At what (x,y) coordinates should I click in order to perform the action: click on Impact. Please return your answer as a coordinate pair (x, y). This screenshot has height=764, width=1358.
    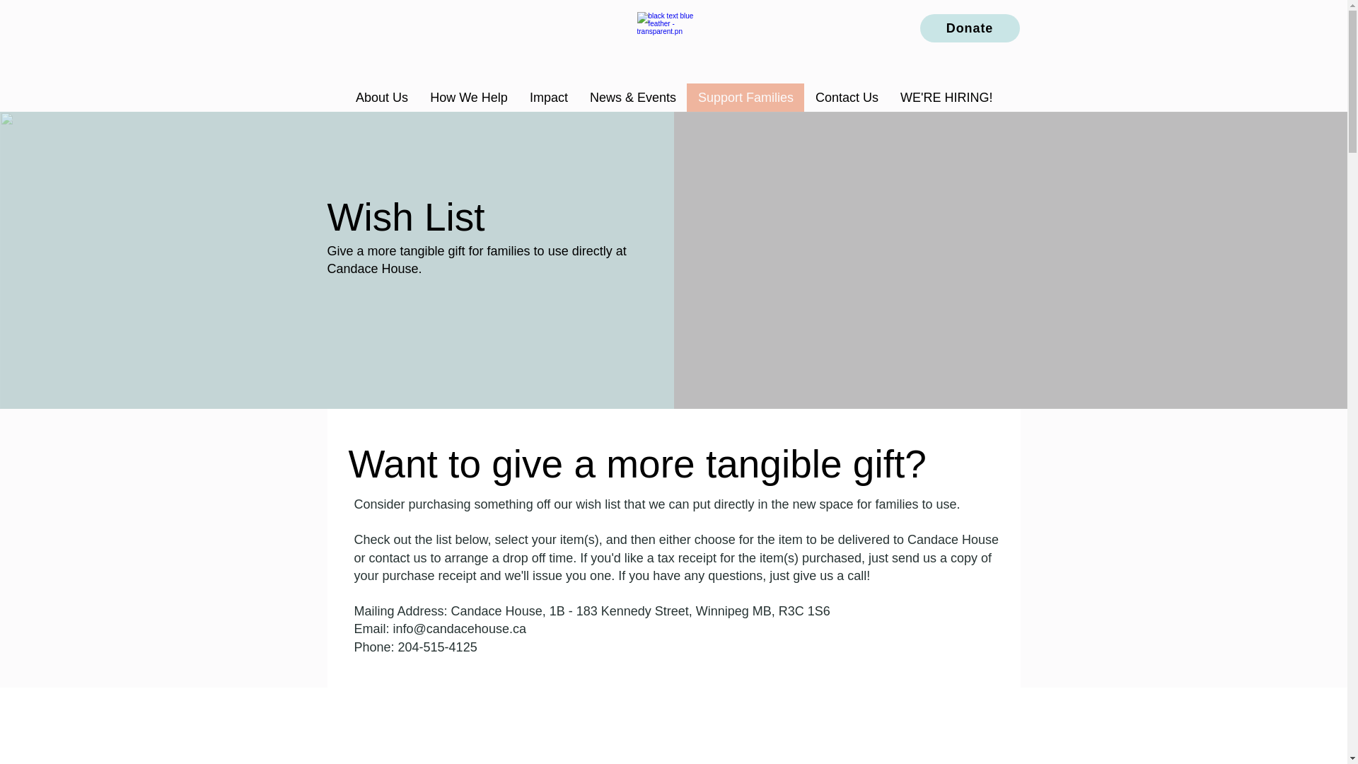
    Looking at the image, I should click on (548, 97).